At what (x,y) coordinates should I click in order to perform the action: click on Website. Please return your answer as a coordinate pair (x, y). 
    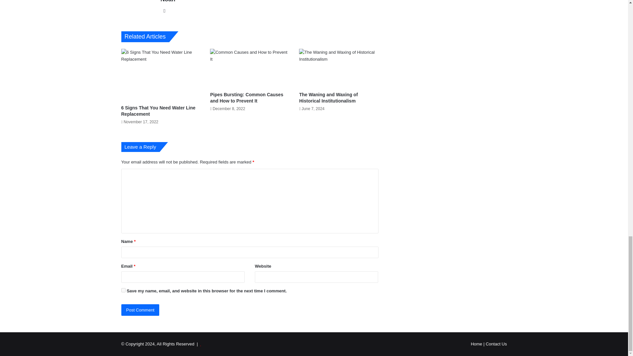
    Looking at the image, I should click on (164, 11).